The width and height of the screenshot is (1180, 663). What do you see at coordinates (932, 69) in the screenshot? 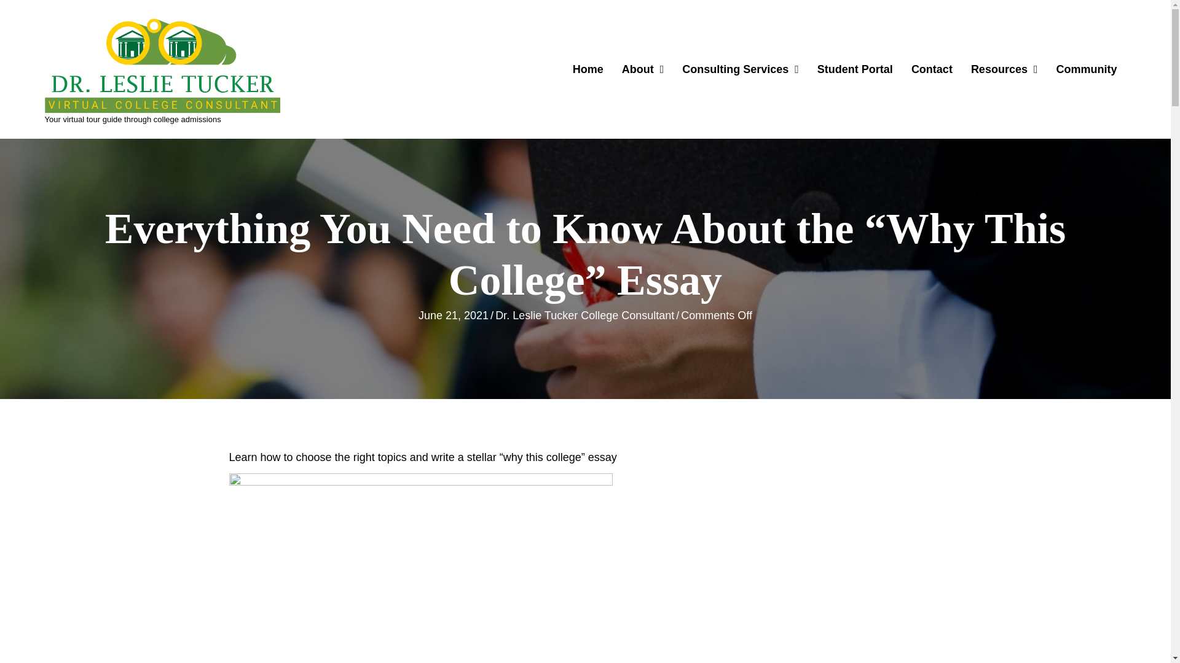
I see `Contact` at bounding box center [932, 69].